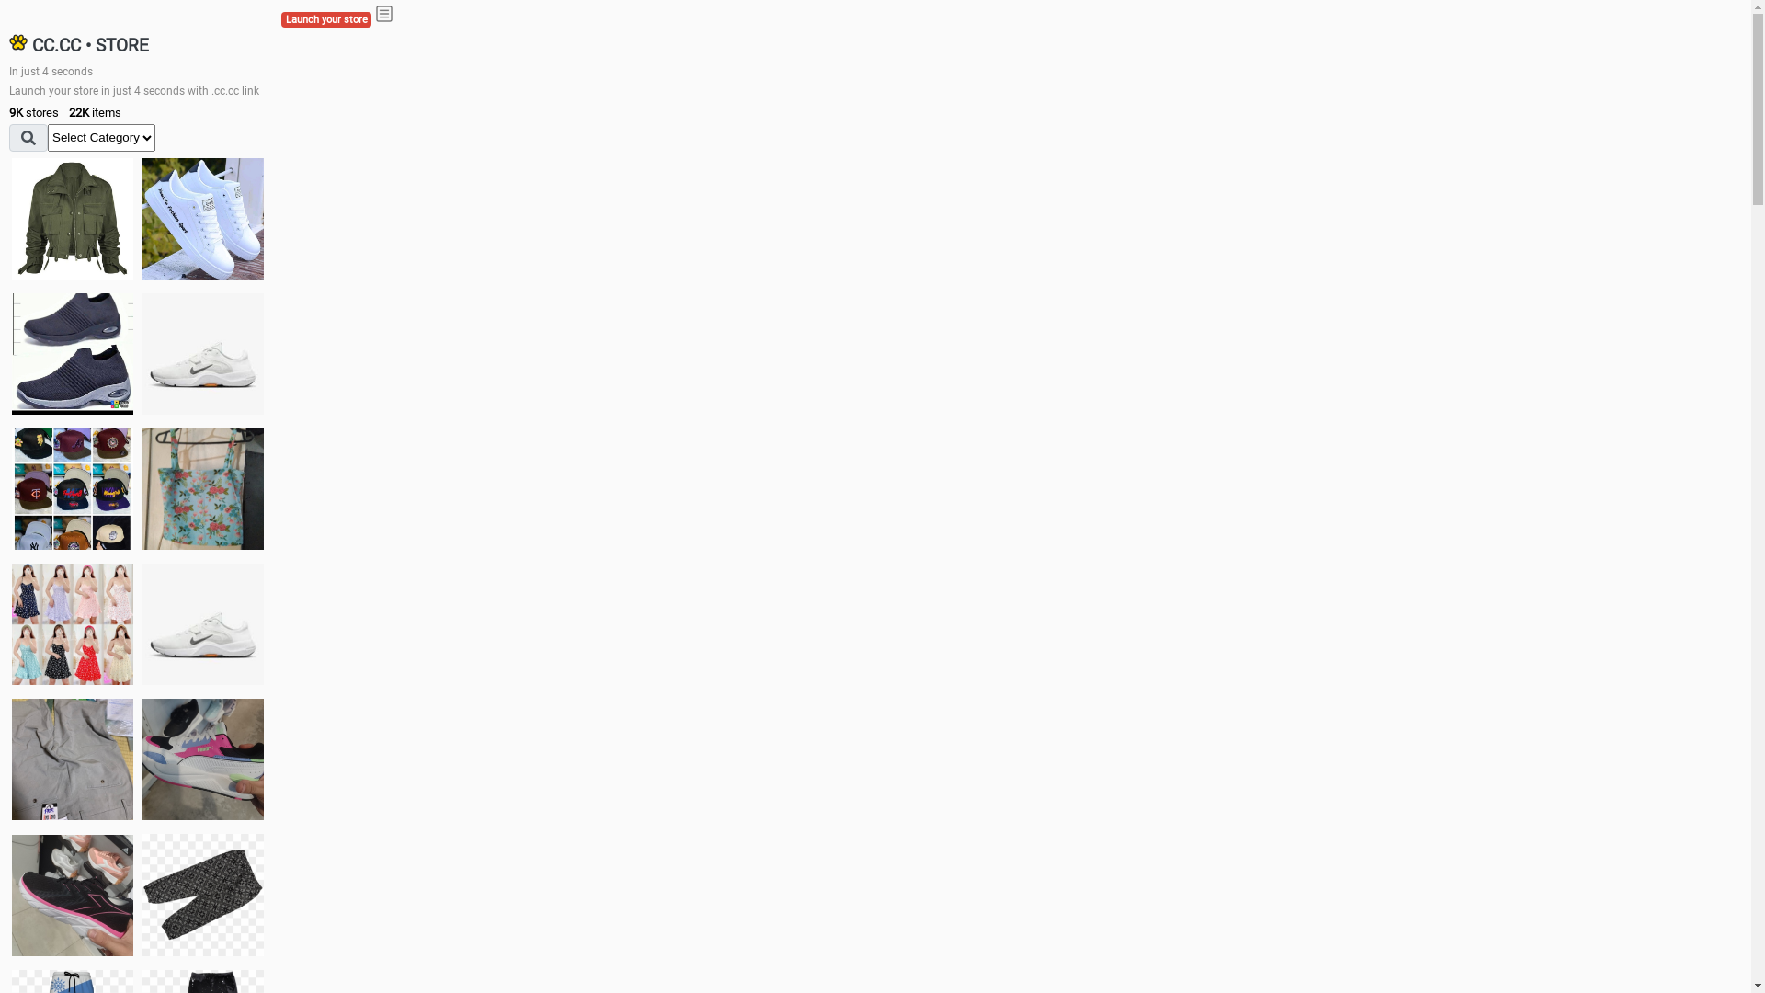 Image resolution: width=1765 pixels, height=993 pixels. I want to click on Ukay cloth, so click(203, 489).